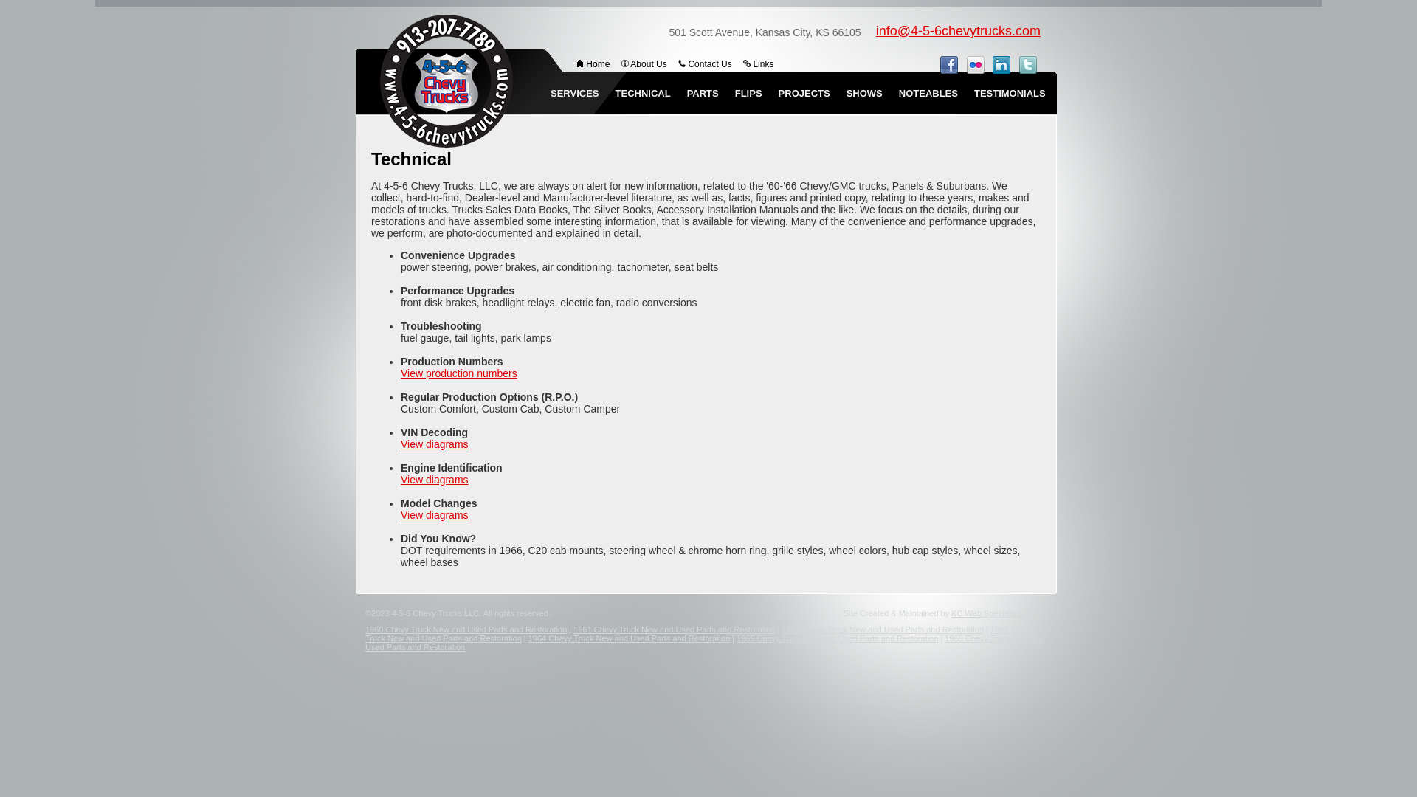  What do you see at coordinates (958, 31) in the screenshot?
I see `info@4-5-6chevytrucks.com` at bounding box center [958, 31].